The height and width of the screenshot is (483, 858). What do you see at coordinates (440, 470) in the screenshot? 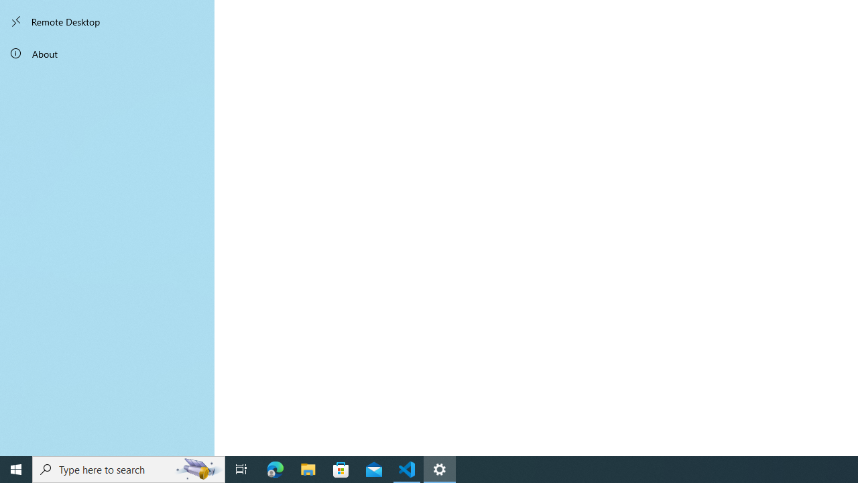
I see `Settings - 1 running window` at bounding box center [440, 470].